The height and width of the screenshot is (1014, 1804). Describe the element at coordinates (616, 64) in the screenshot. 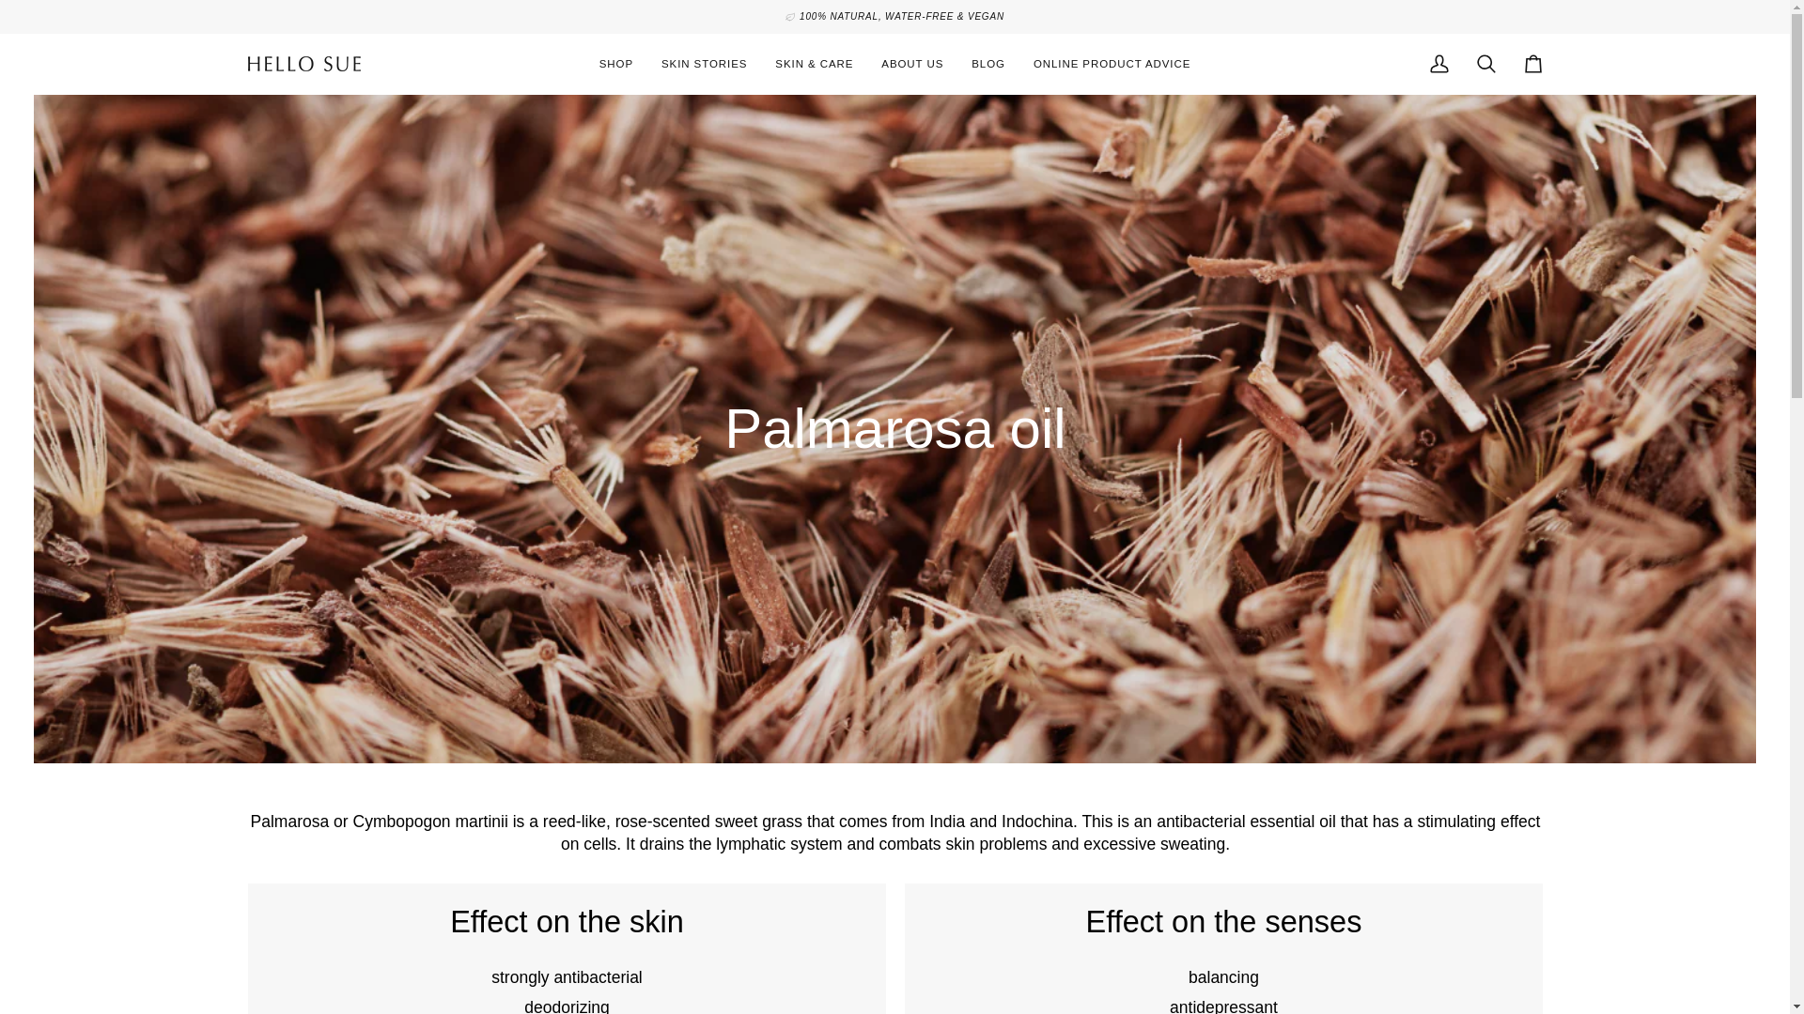

I see `SHOP` at that location.